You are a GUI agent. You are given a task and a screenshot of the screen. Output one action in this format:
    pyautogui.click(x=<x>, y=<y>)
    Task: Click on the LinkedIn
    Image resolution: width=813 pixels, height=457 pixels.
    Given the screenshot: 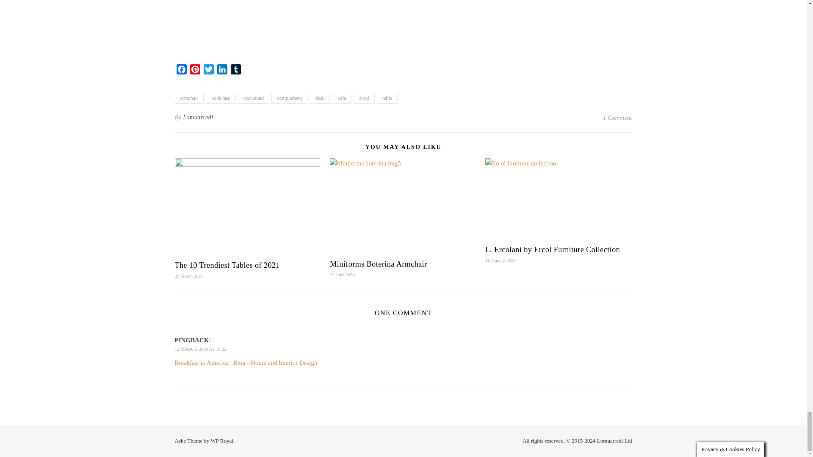 What is the action you would take?
    pyautogui.click(x=222, y=71)
    